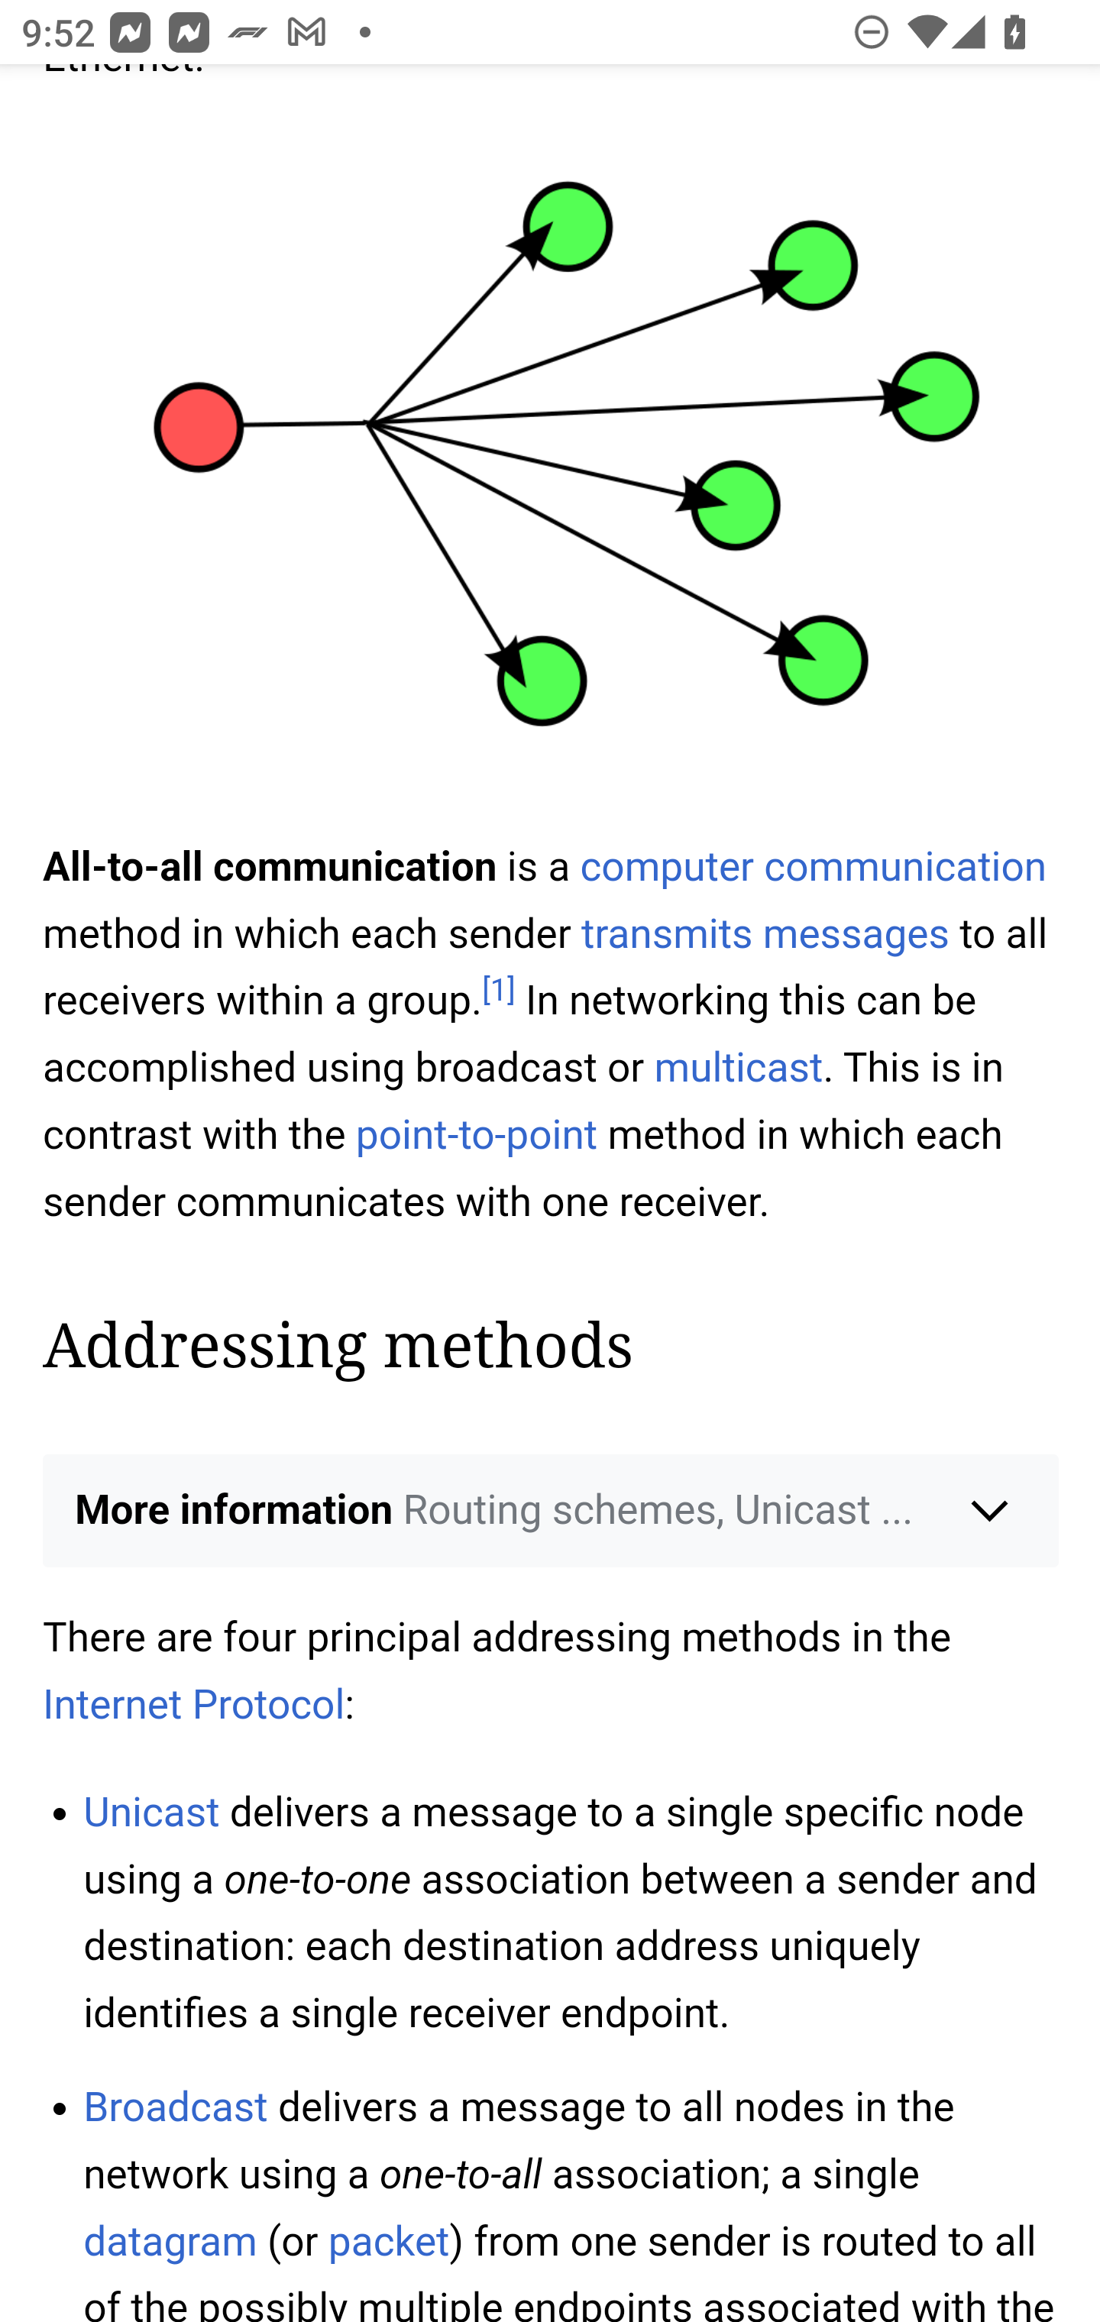 The height and width of the screenshot is (2322, 1100). What do you see at coordinates (475, 1138) in the screenshot?
I see `point-to-point` at bounding box center [475, 1138].